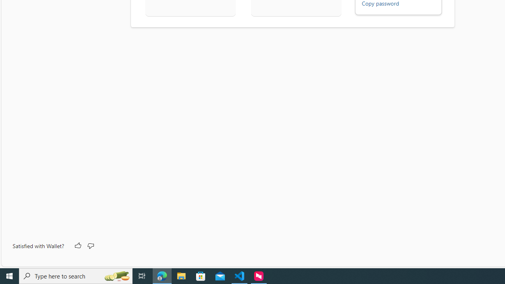 The height and width of the screenshot is (284, 505). Describe the element at coordinates (77, 246) in the screenshot. I see `Like` at that location.